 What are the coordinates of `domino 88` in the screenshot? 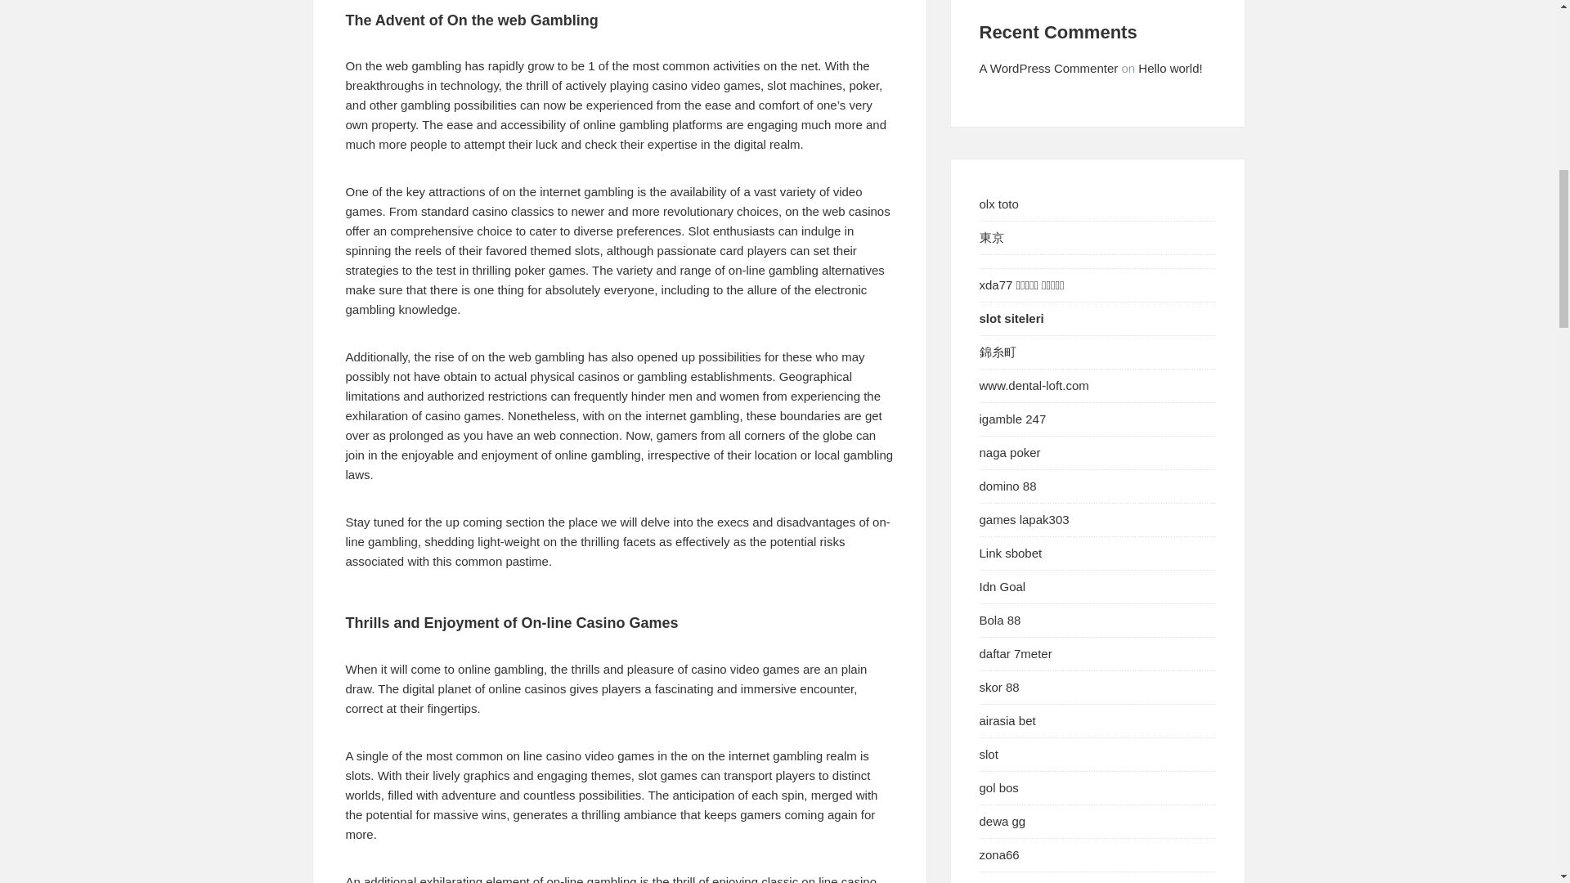 It's located at (1007, 486).